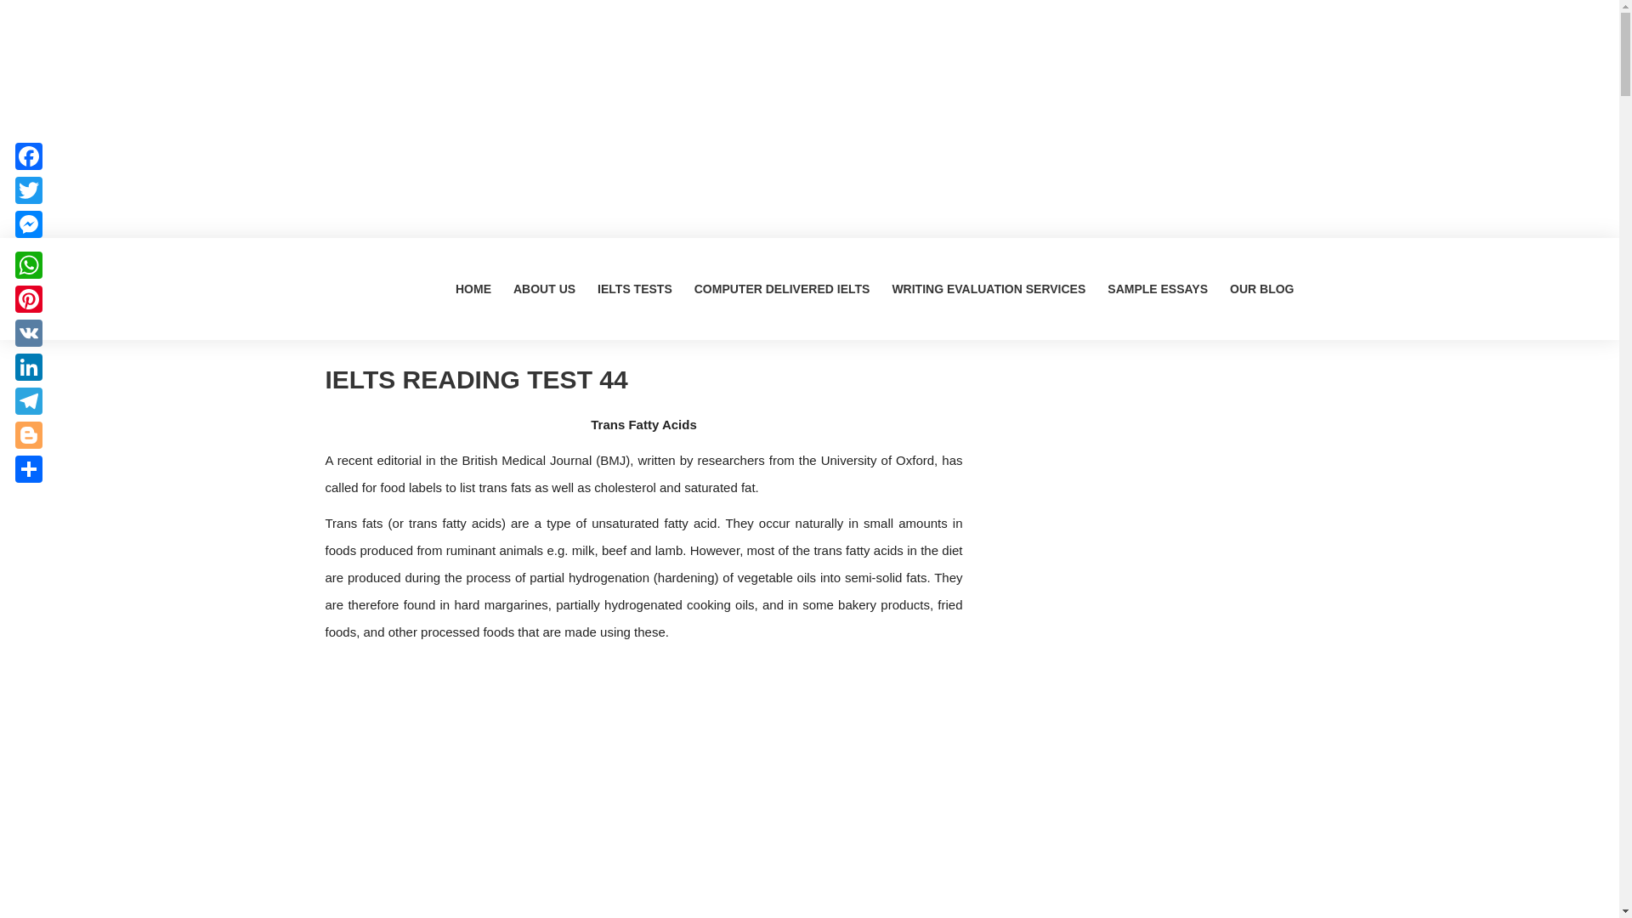  I want to click on Facebook, so click(28, 156).